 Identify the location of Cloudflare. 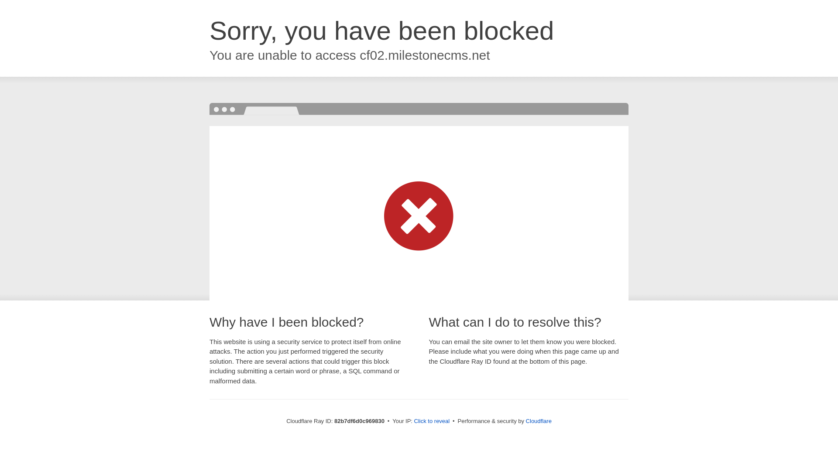
(539, 421).